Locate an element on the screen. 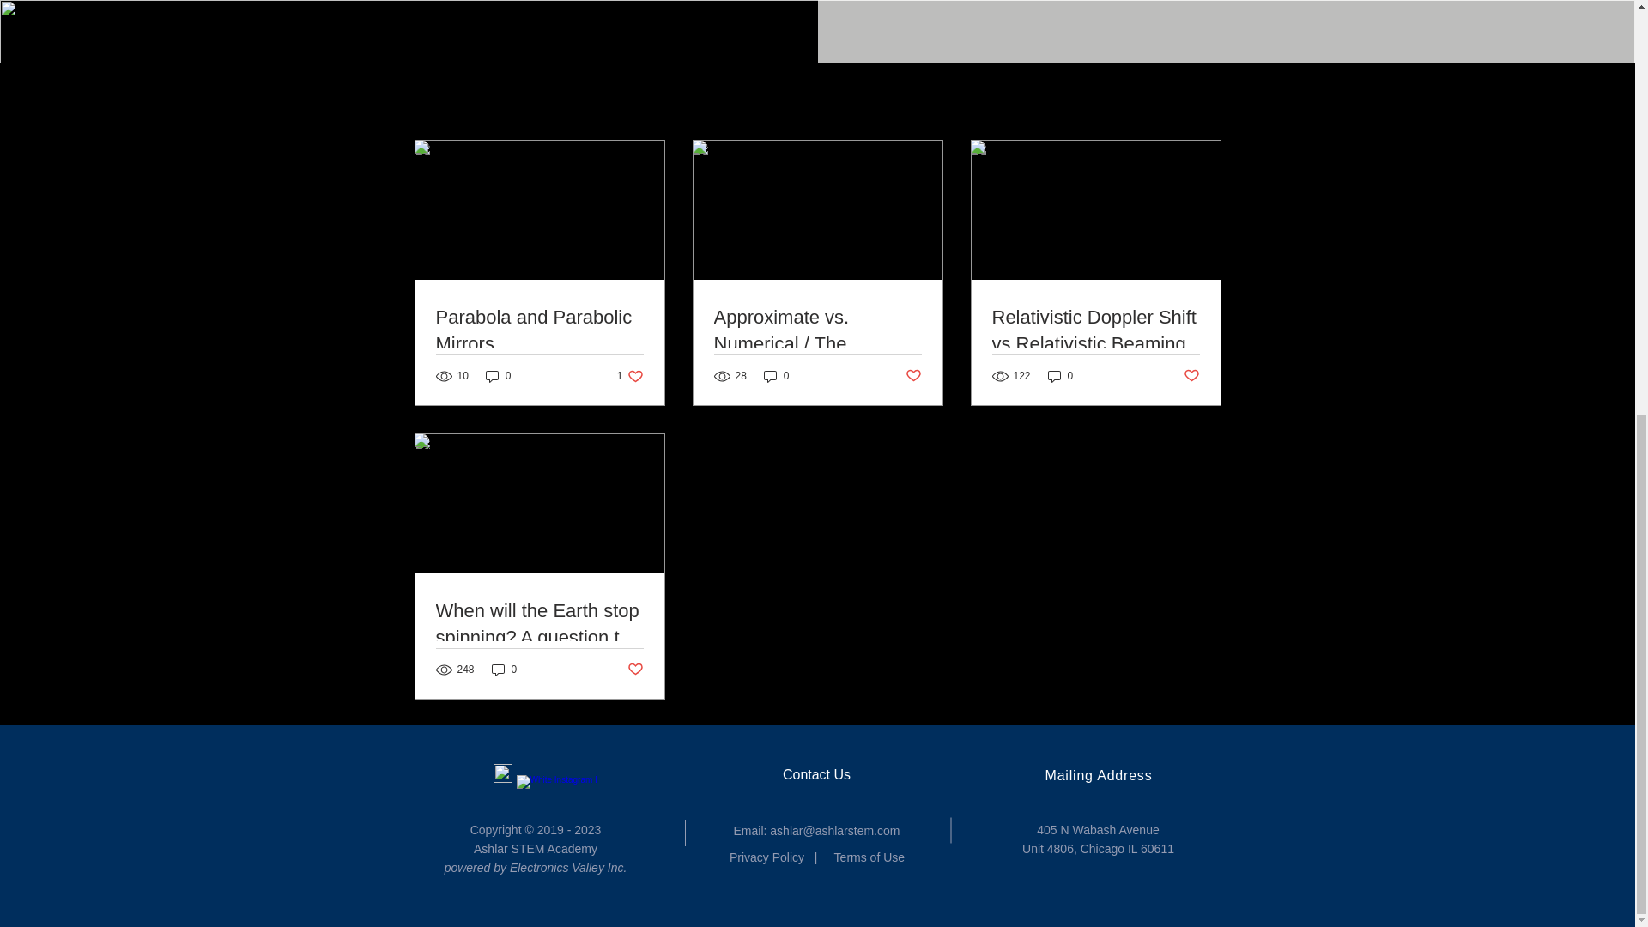  Terms of Use is located at coordinates (867, 857).